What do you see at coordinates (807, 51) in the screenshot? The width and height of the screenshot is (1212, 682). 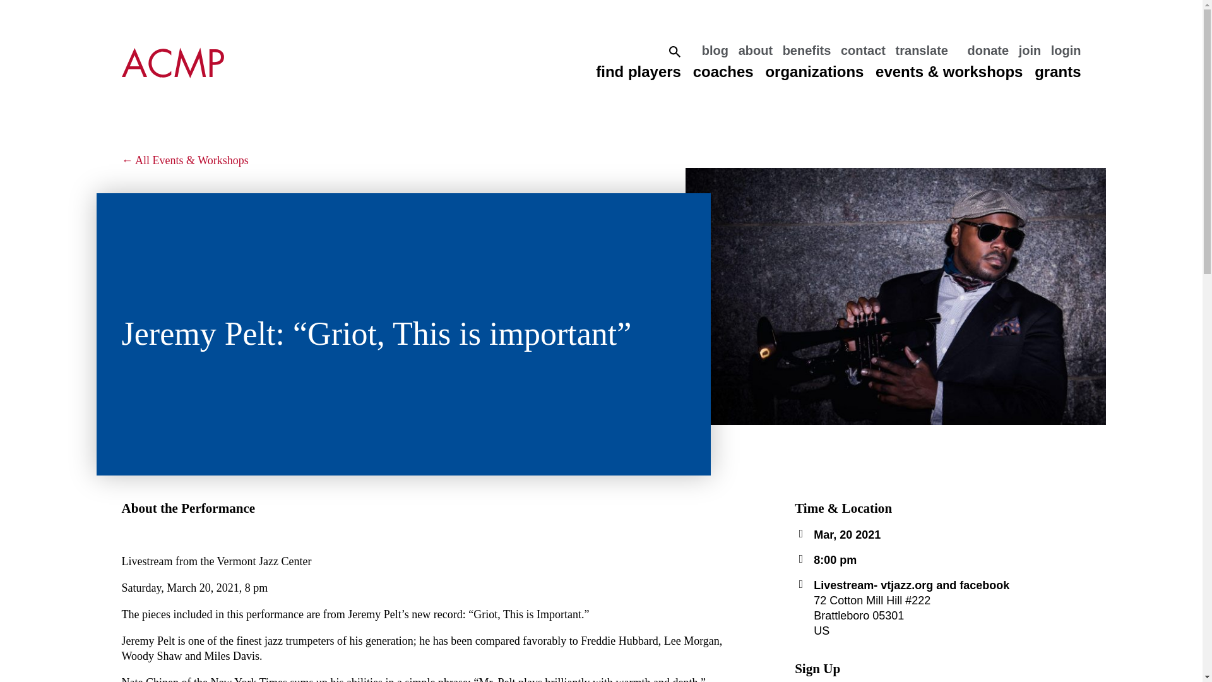 I see `benefits` at bounding box center [807, 51].